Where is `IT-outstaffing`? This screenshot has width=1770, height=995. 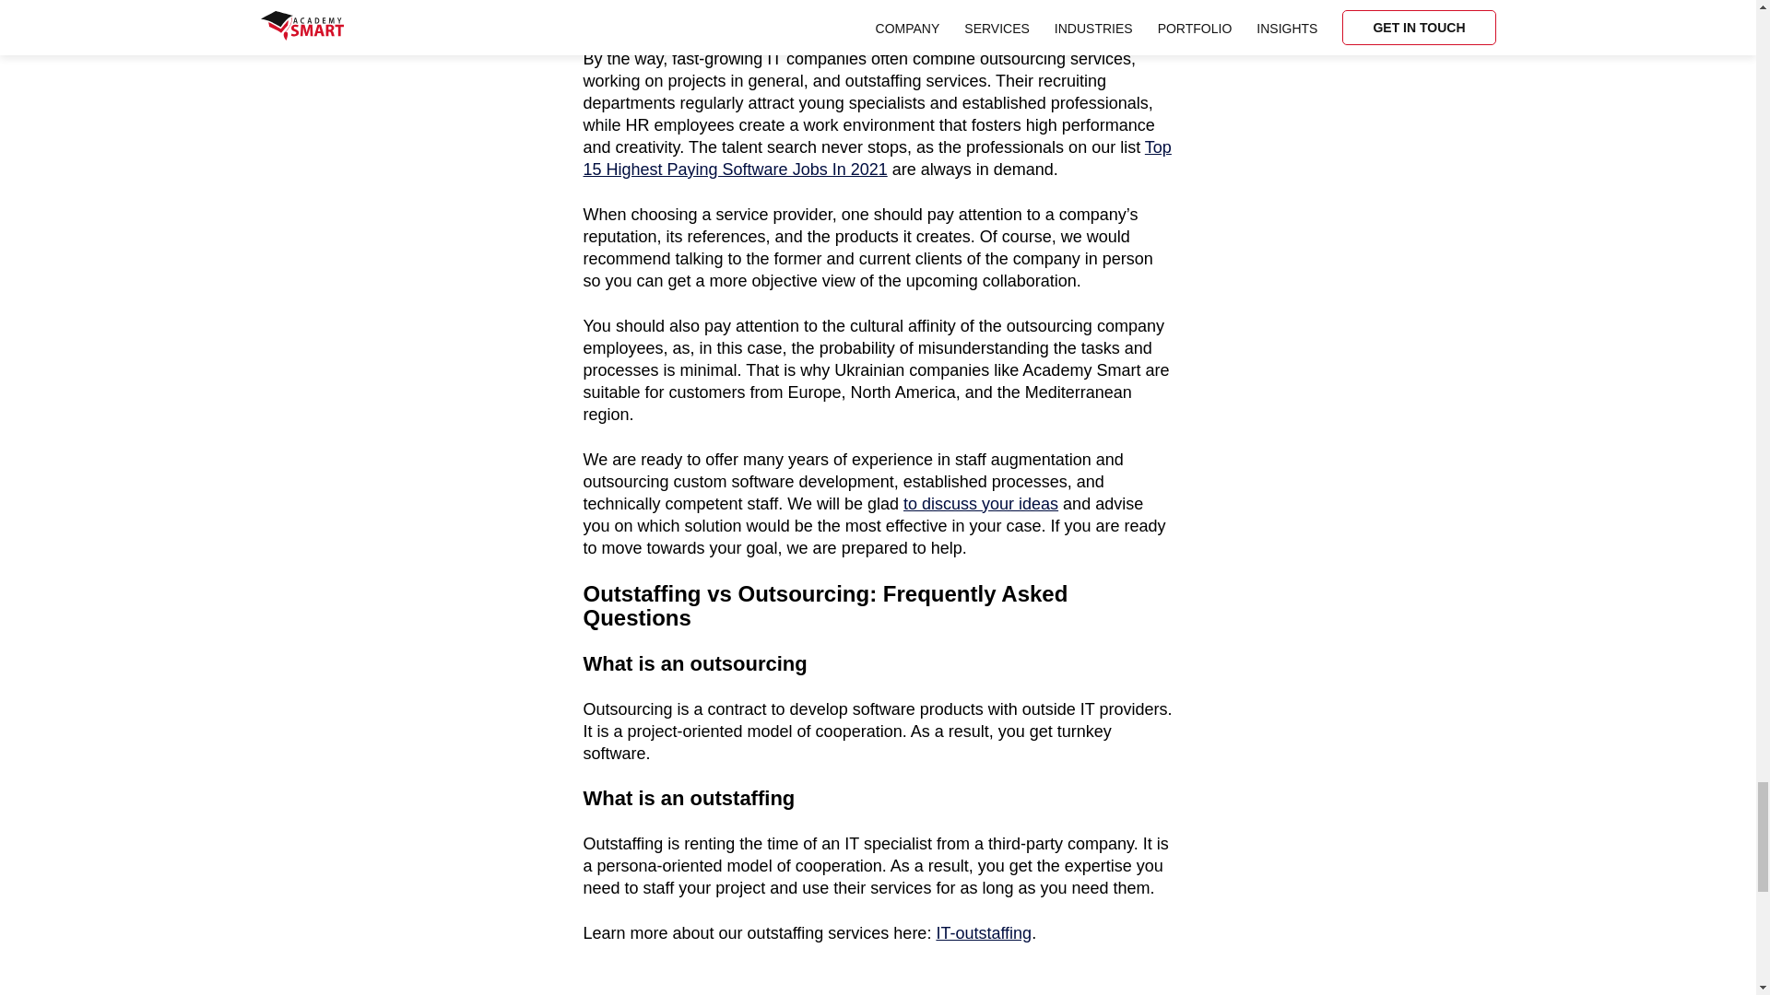 IT-outstaffing is located at coordinates (984, 932).